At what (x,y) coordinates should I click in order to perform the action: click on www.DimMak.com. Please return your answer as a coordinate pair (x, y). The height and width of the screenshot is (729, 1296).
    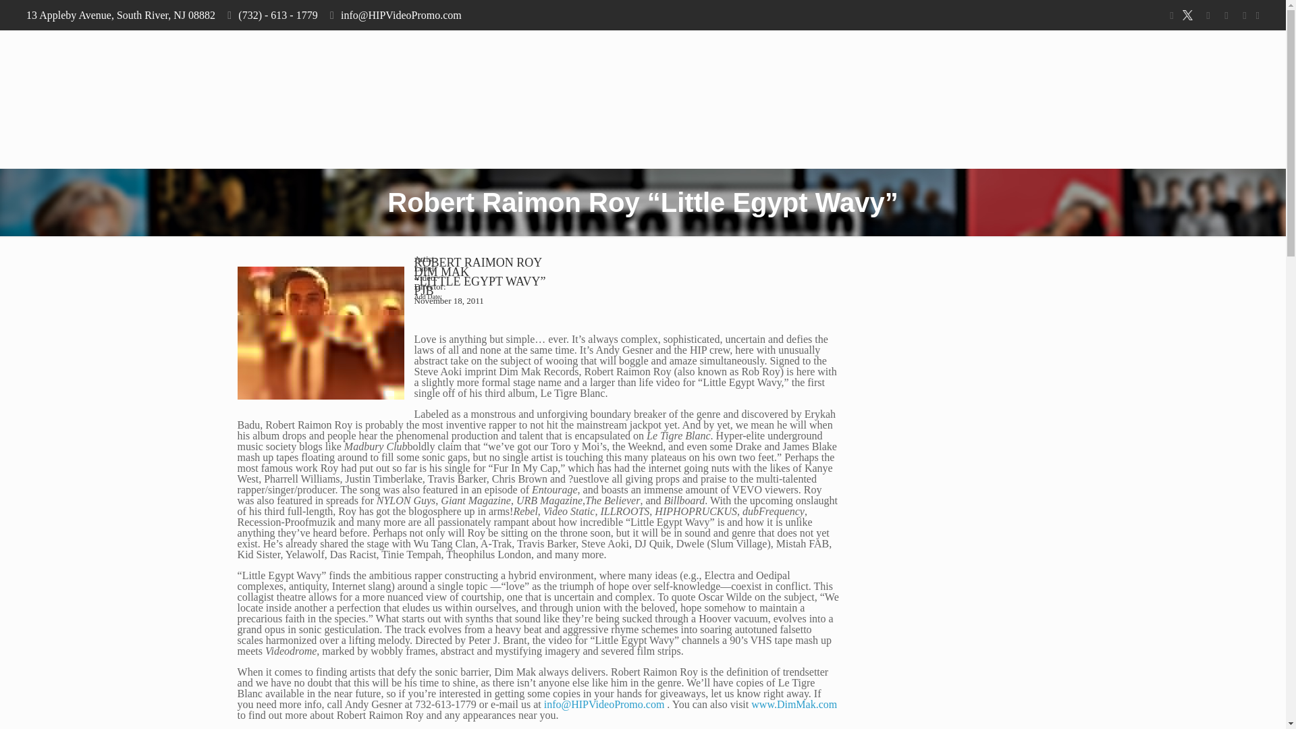
    Looking at the image, I should click on (794, 703).